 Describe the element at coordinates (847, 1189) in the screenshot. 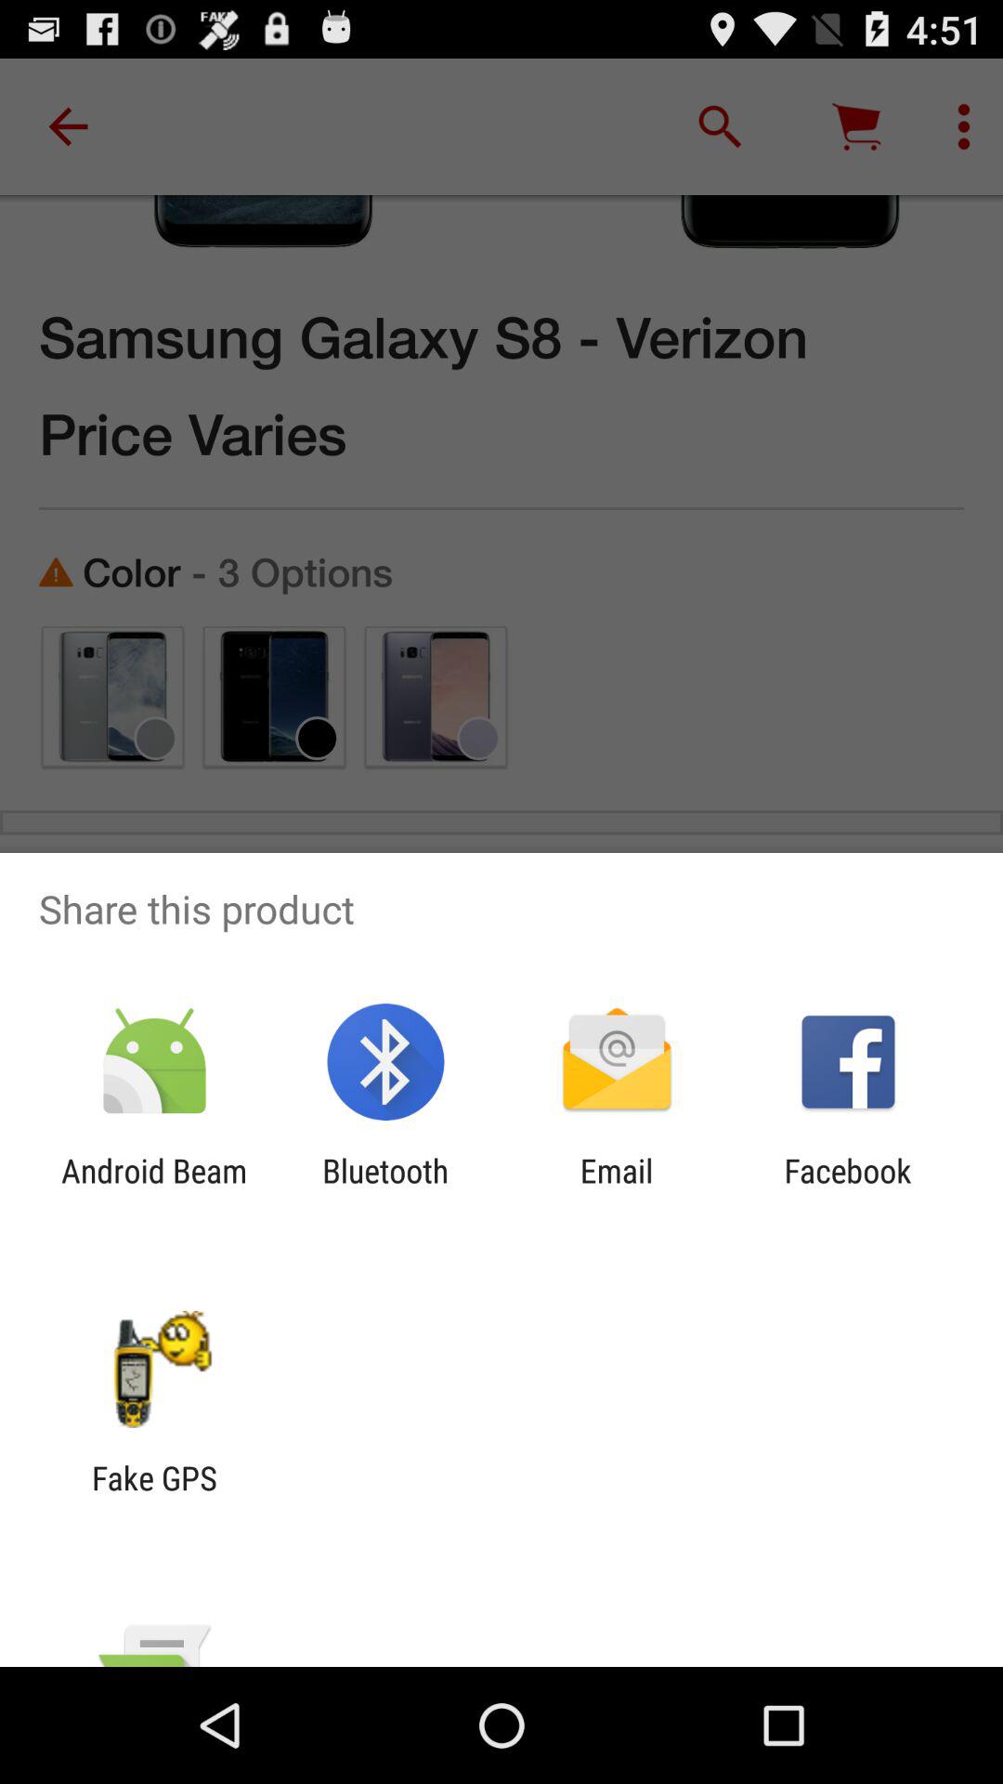

I see `tap the facebook icon` at that location.